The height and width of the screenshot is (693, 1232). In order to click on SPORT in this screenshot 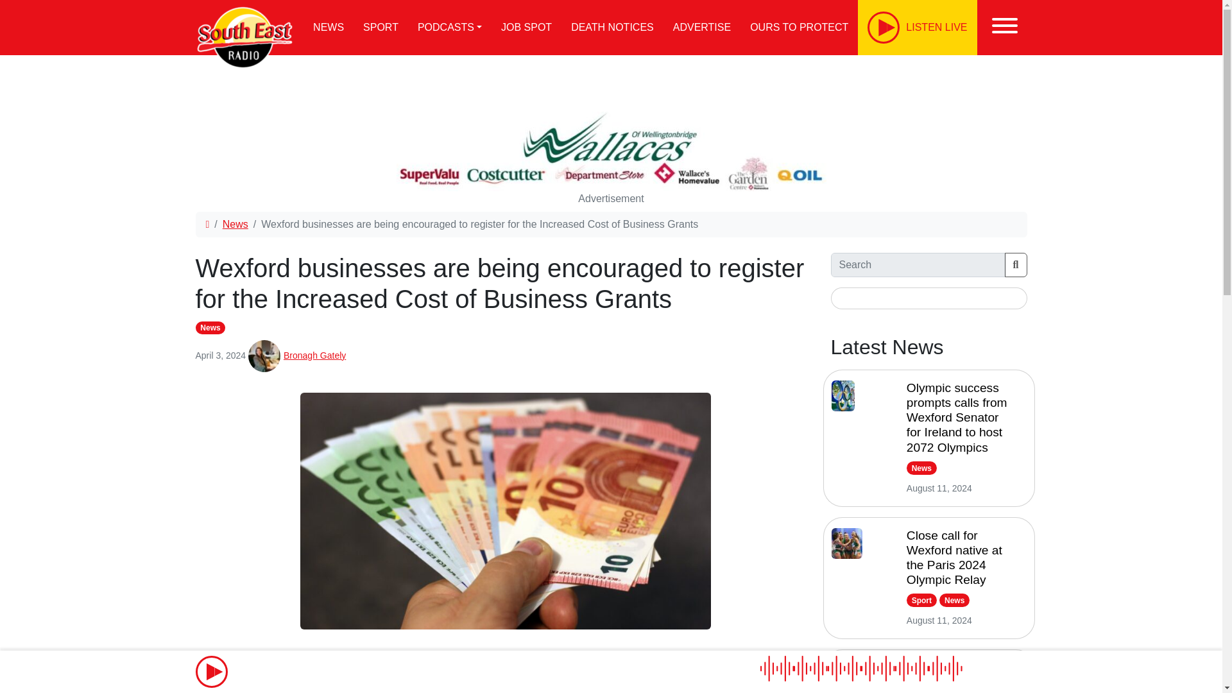, I will do `click(381, 28)`.